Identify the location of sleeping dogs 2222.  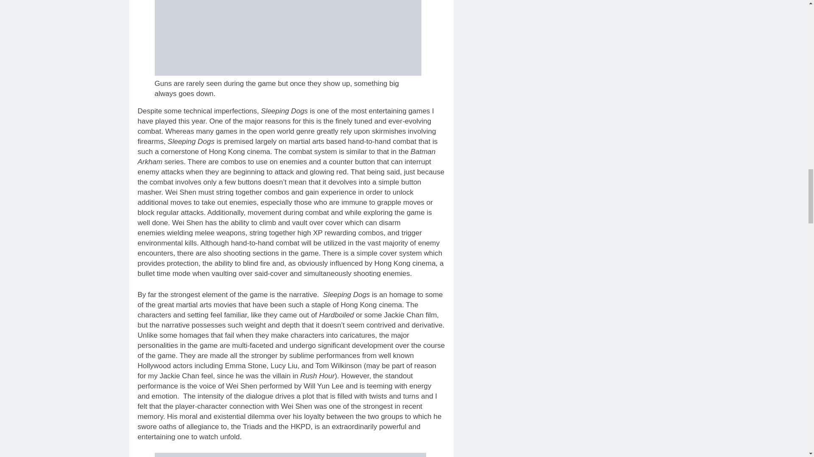
(287, 38).